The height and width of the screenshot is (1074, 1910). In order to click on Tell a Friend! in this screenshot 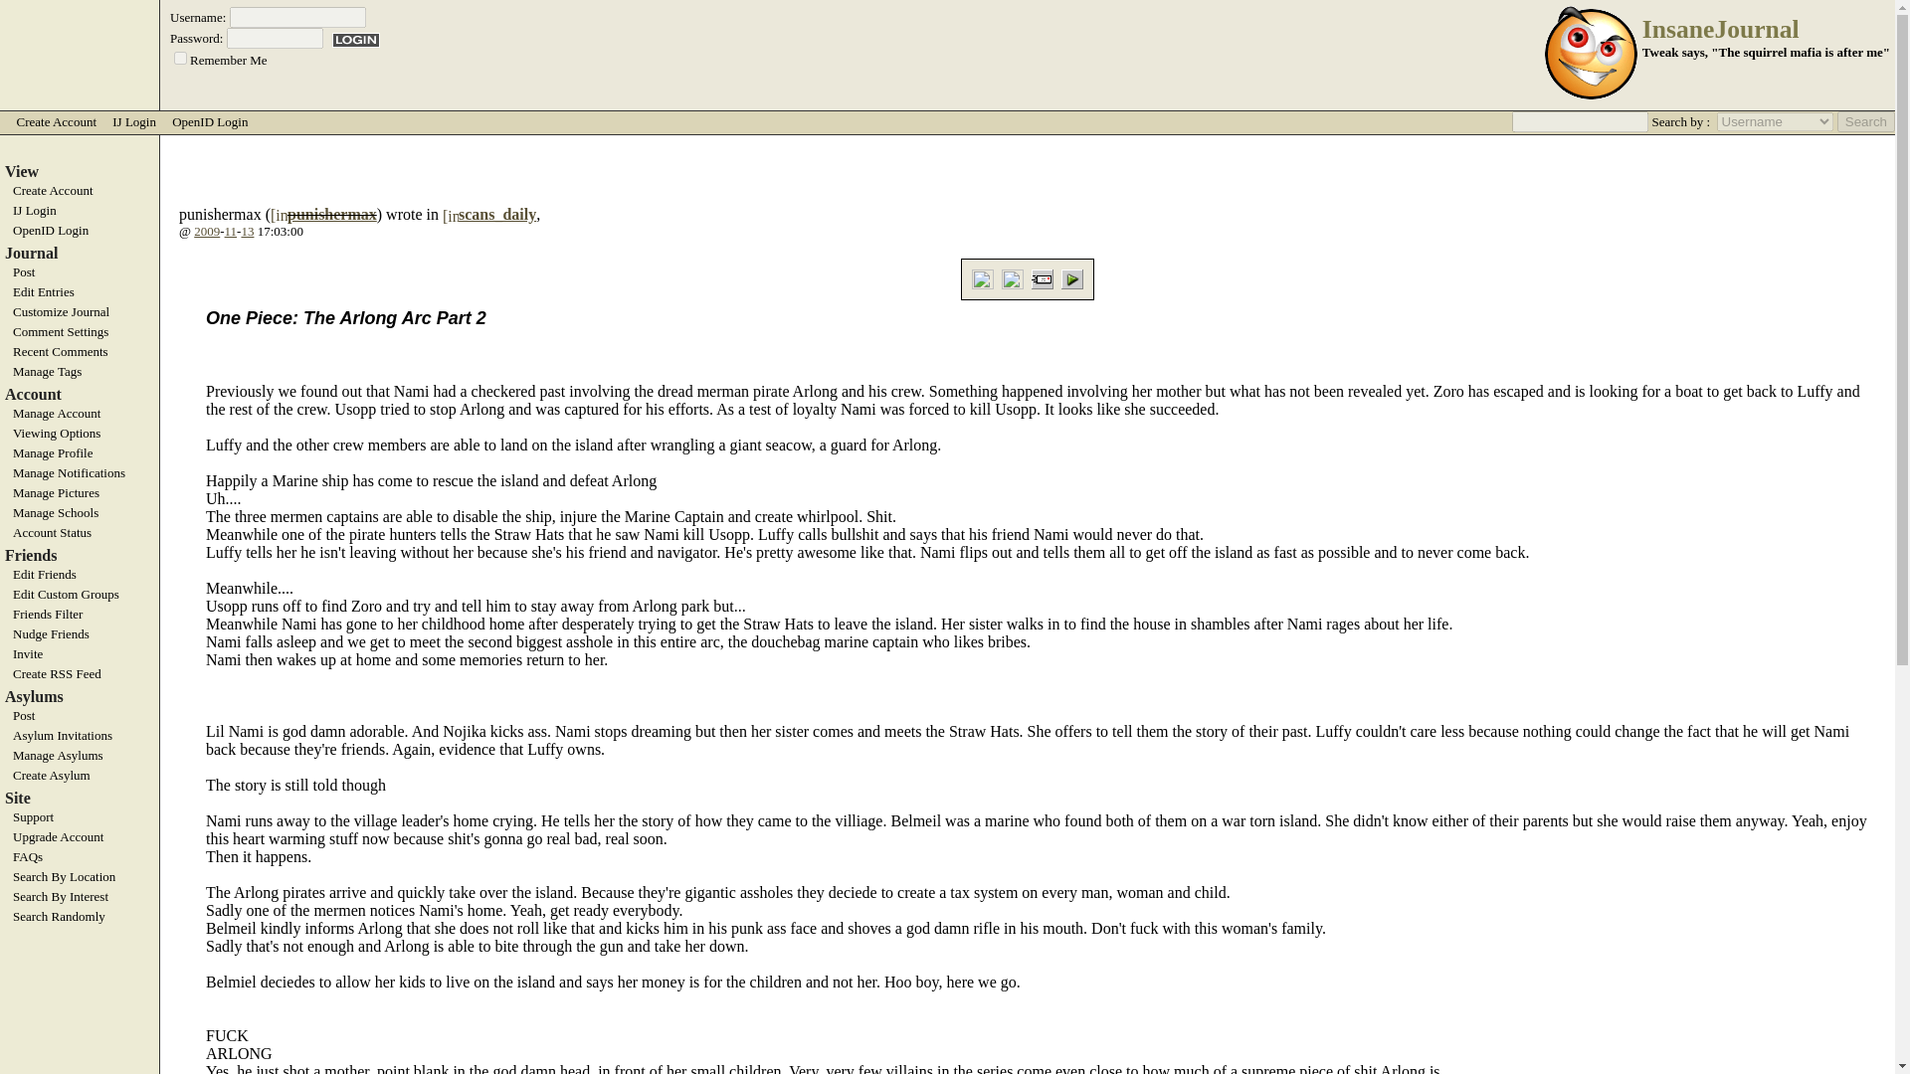, I will do `click(1043, 278)`.